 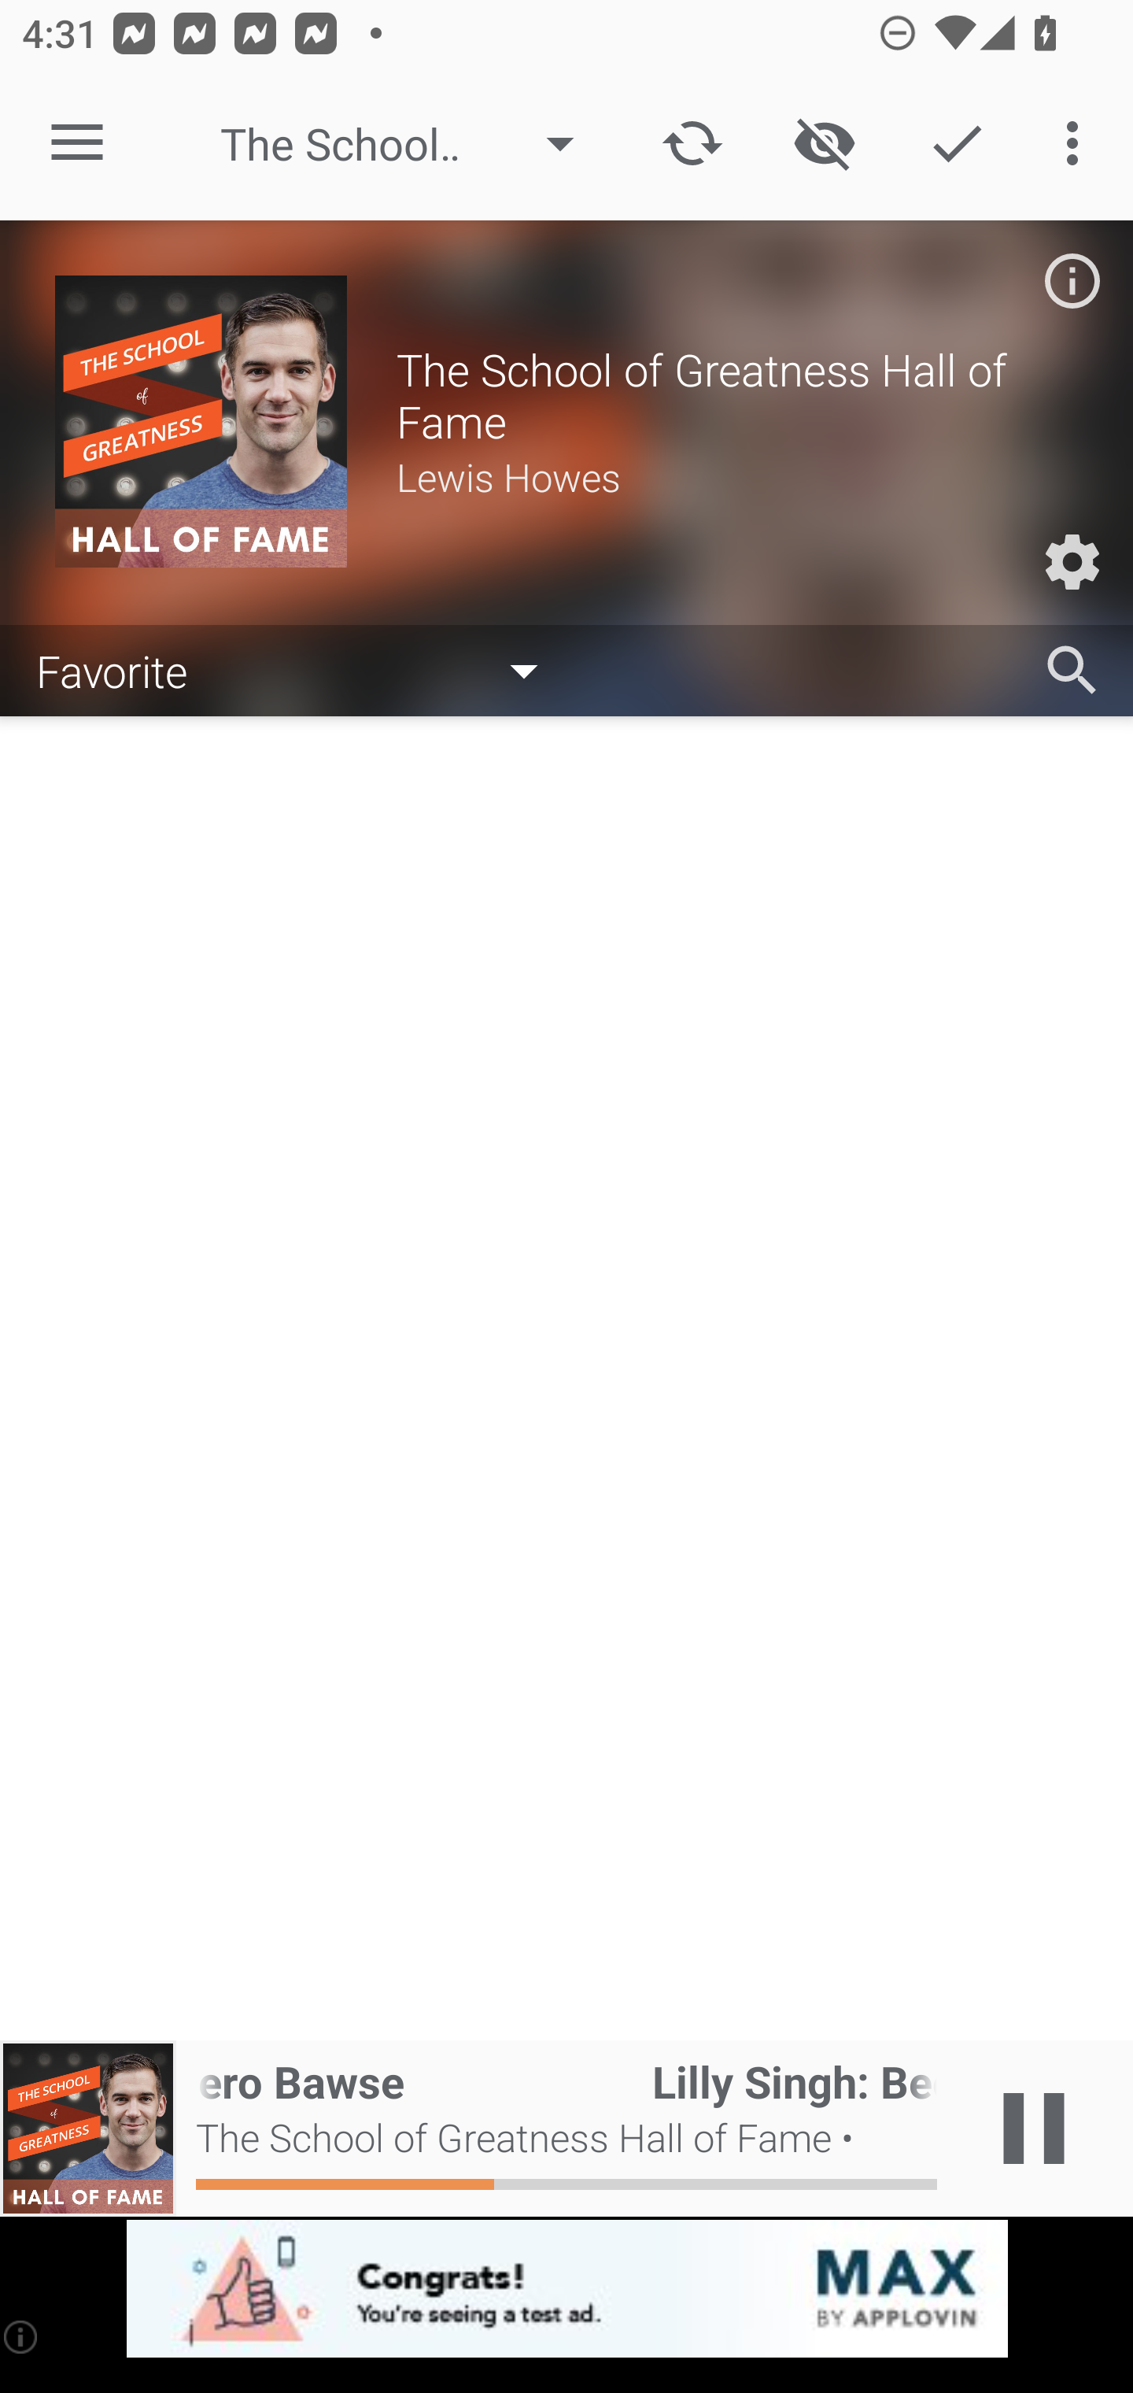 What do you see at coordinates (566, 2290) in the screenshot?
I see `app-monetization` at bounding box center [566, 2290].